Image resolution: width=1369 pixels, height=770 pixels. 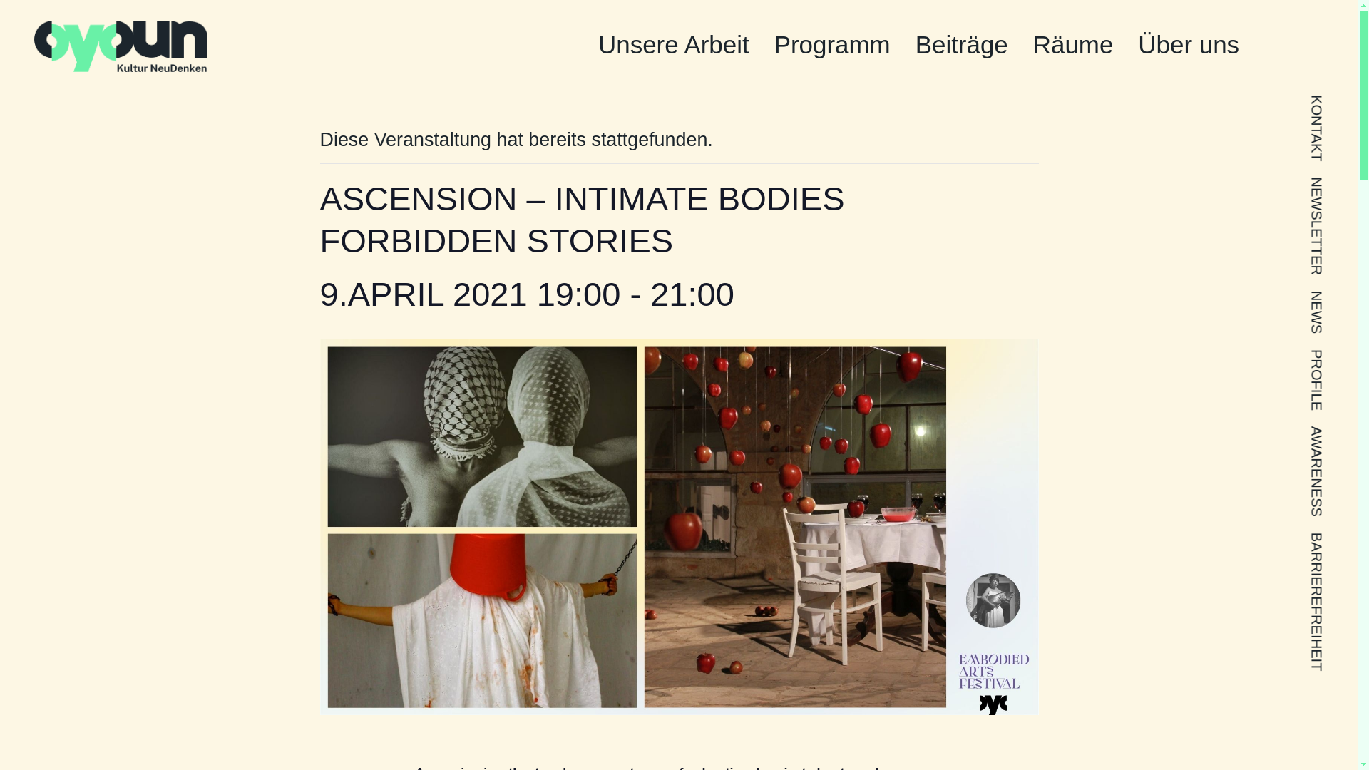 What do you see at coordinates (833, 46) in the screenshot?
I see `Programm` at bounding box center [833, 46].